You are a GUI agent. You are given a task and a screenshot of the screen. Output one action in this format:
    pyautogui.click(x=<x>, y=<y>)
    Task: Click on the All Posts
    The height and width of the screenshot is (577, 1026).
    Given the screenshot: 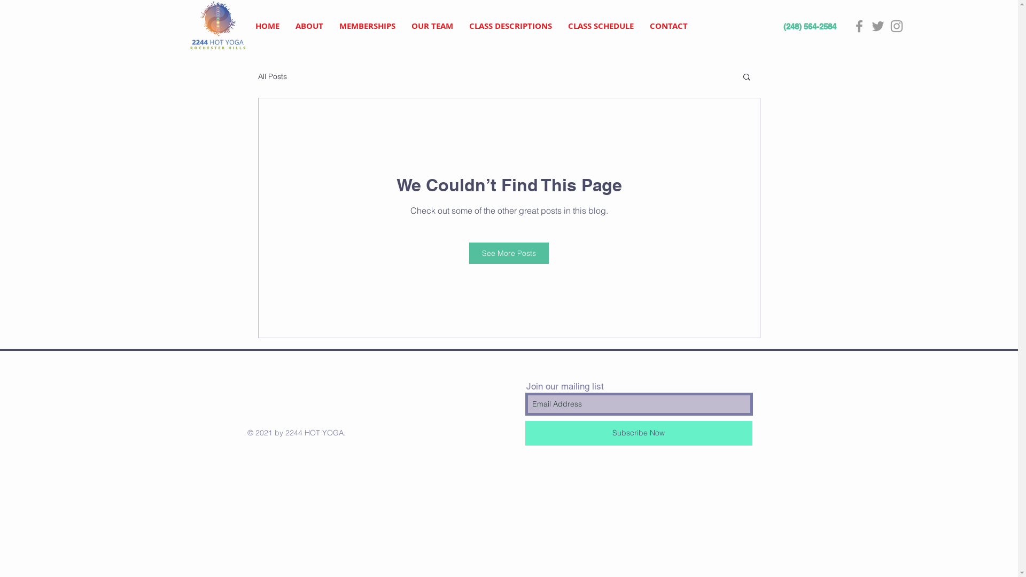 What is the action you would take?
    pyautogui.click(x=272, y=76)
    